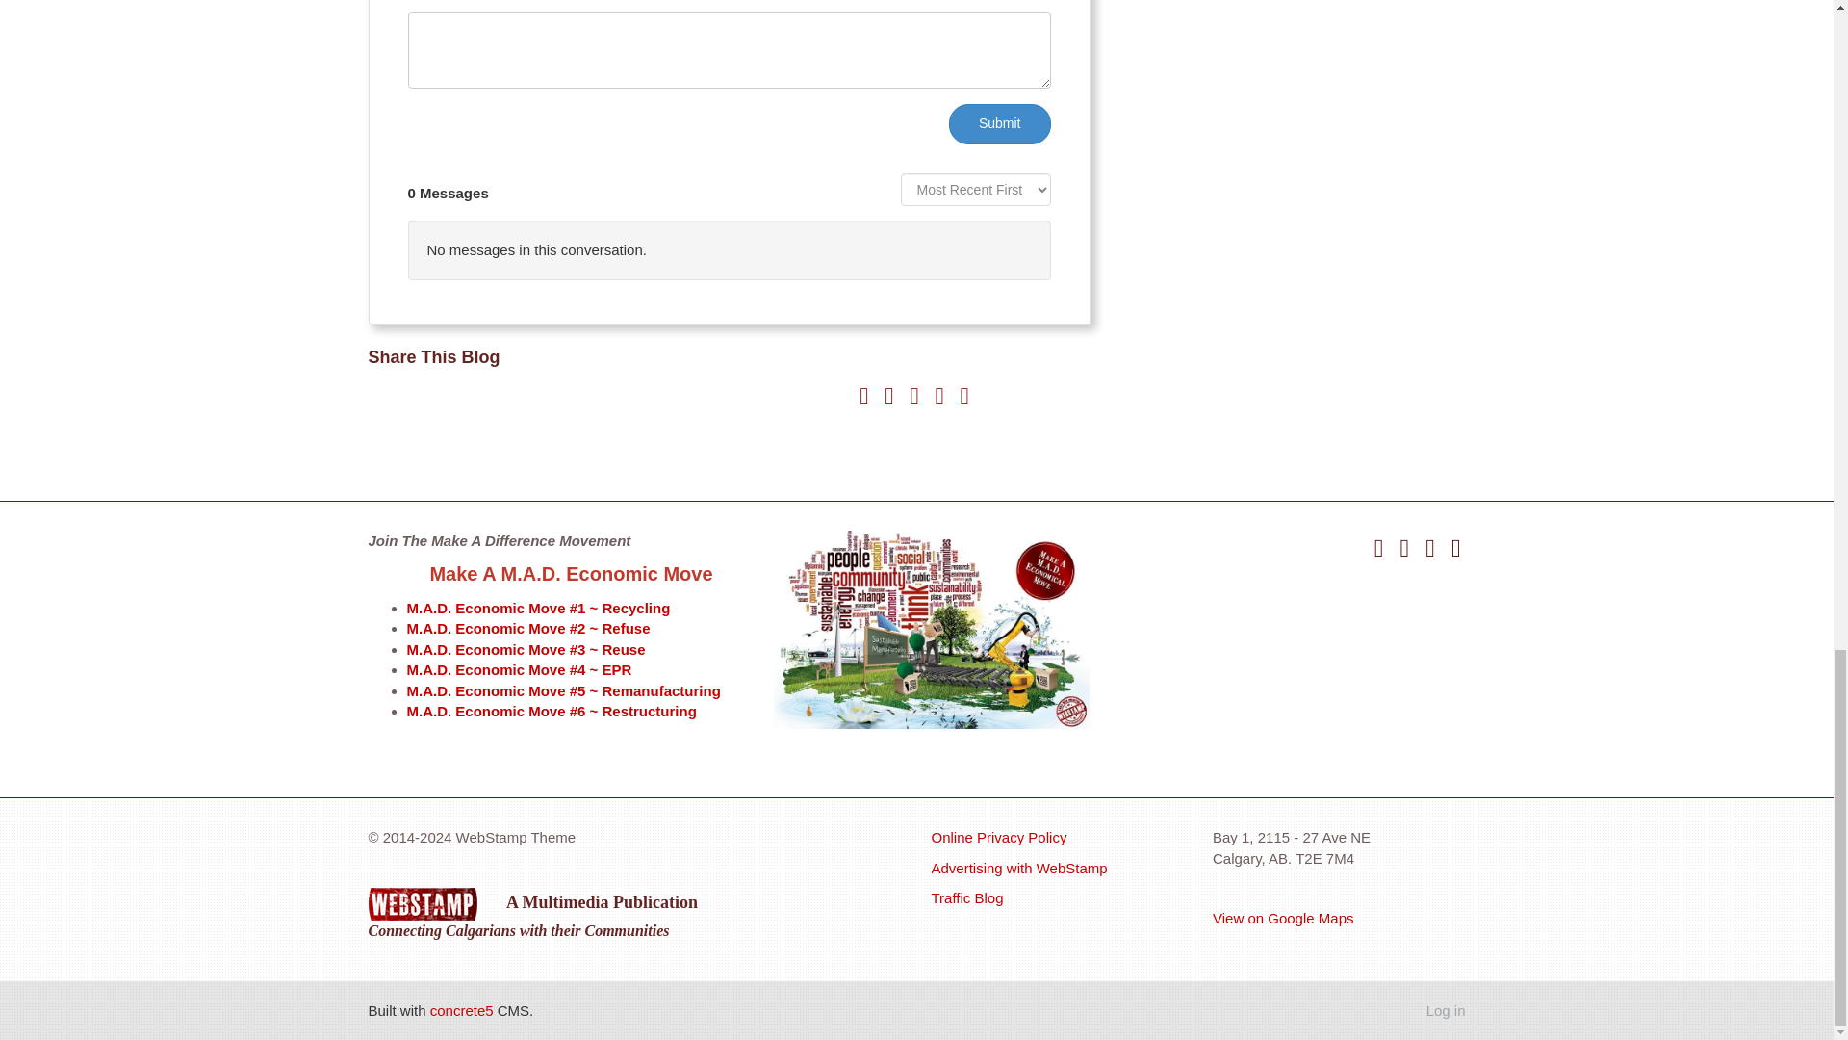  Describe the element at coordinates (635, 609) in the screenshot. I see `Recycling` at that location.